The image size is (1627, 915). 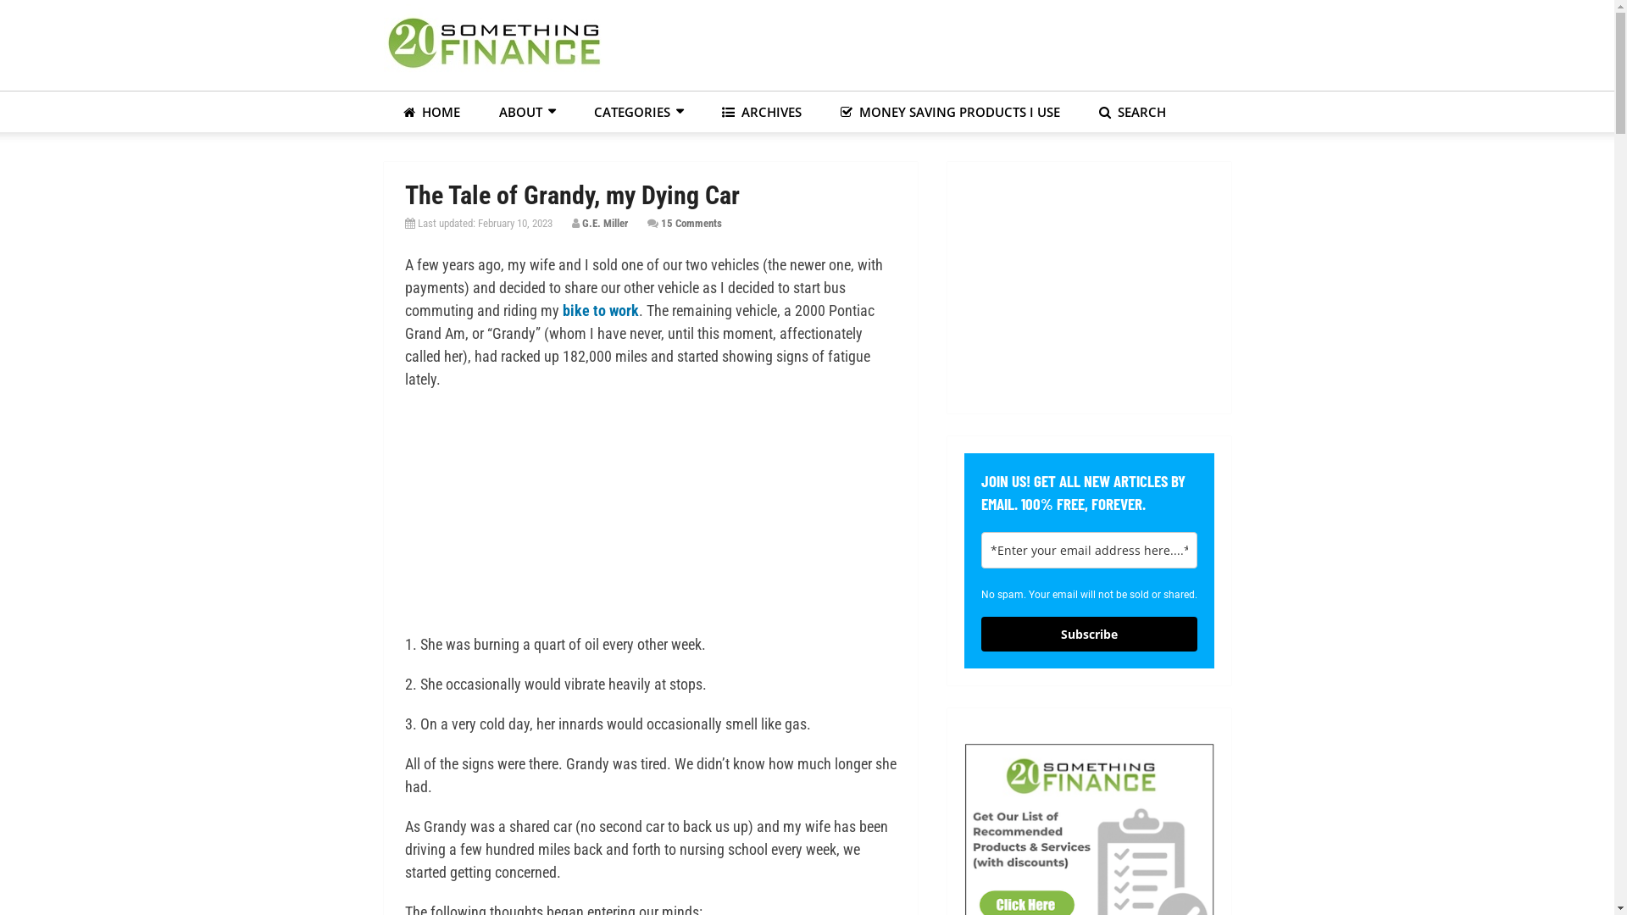 I want to click on 15 Comments, so click(x=691, y=224).